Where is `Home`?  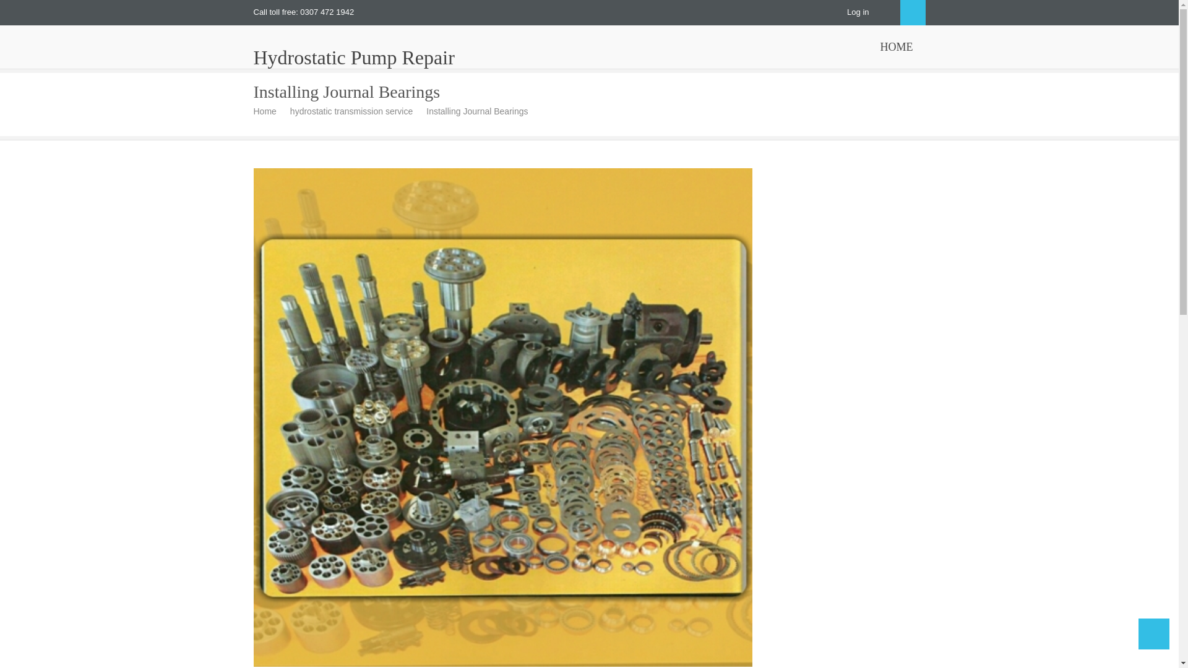 Home is located at coordinates (270, 111).